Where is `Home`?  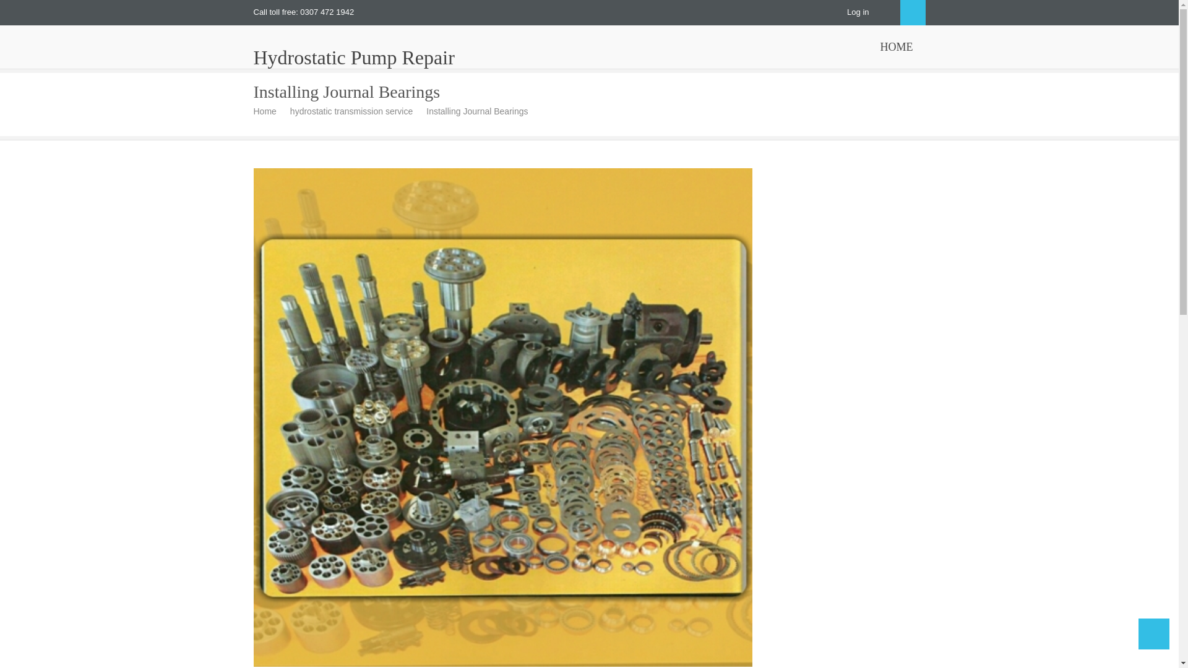 Home is located at coordinates (270, 111).